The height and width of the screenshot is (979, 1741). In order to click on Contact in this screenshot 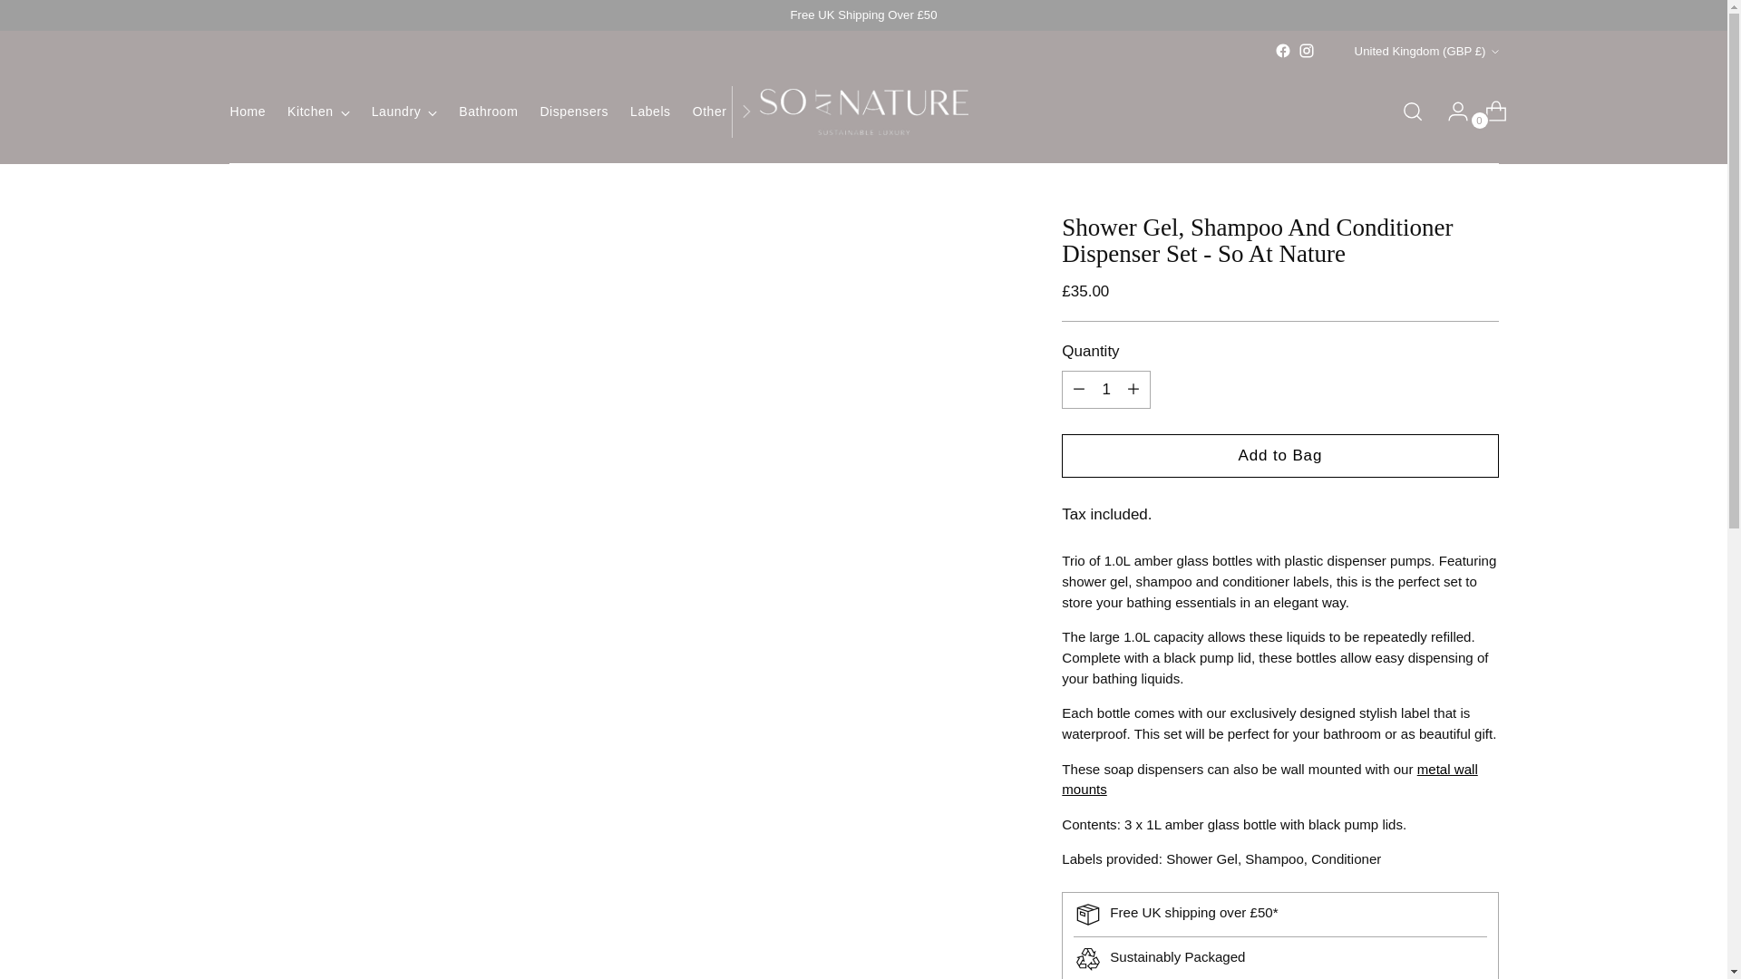, I will do `click(939, 111)`.